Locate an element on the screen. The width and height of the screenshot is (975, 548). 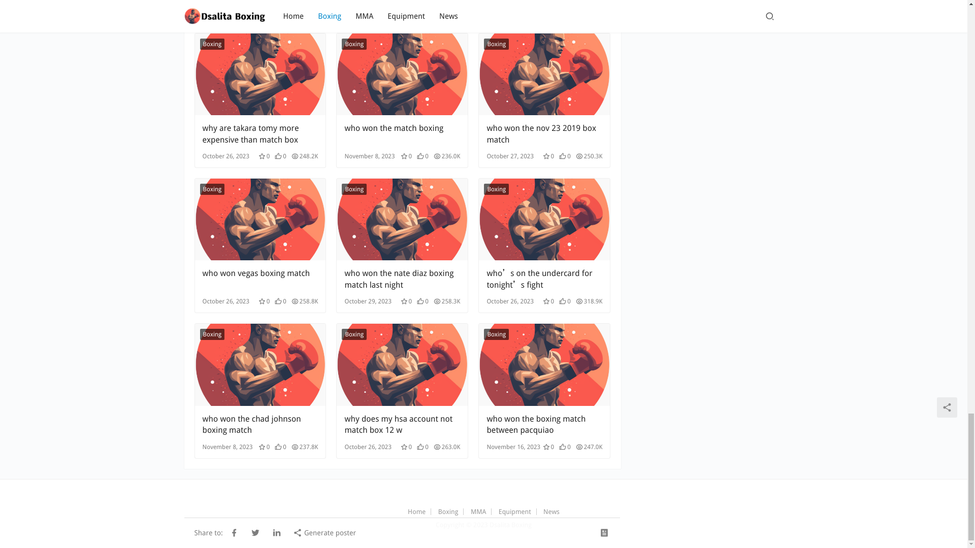
who won the match boxing is located at coordinates (402, 74).